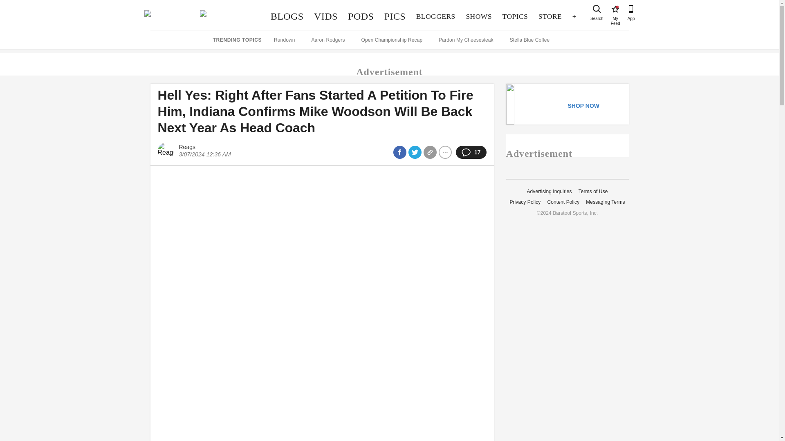  What do you see at coordinates (597, 9) in the screenshot?
I see `Search` at bounding box center [597, 9].